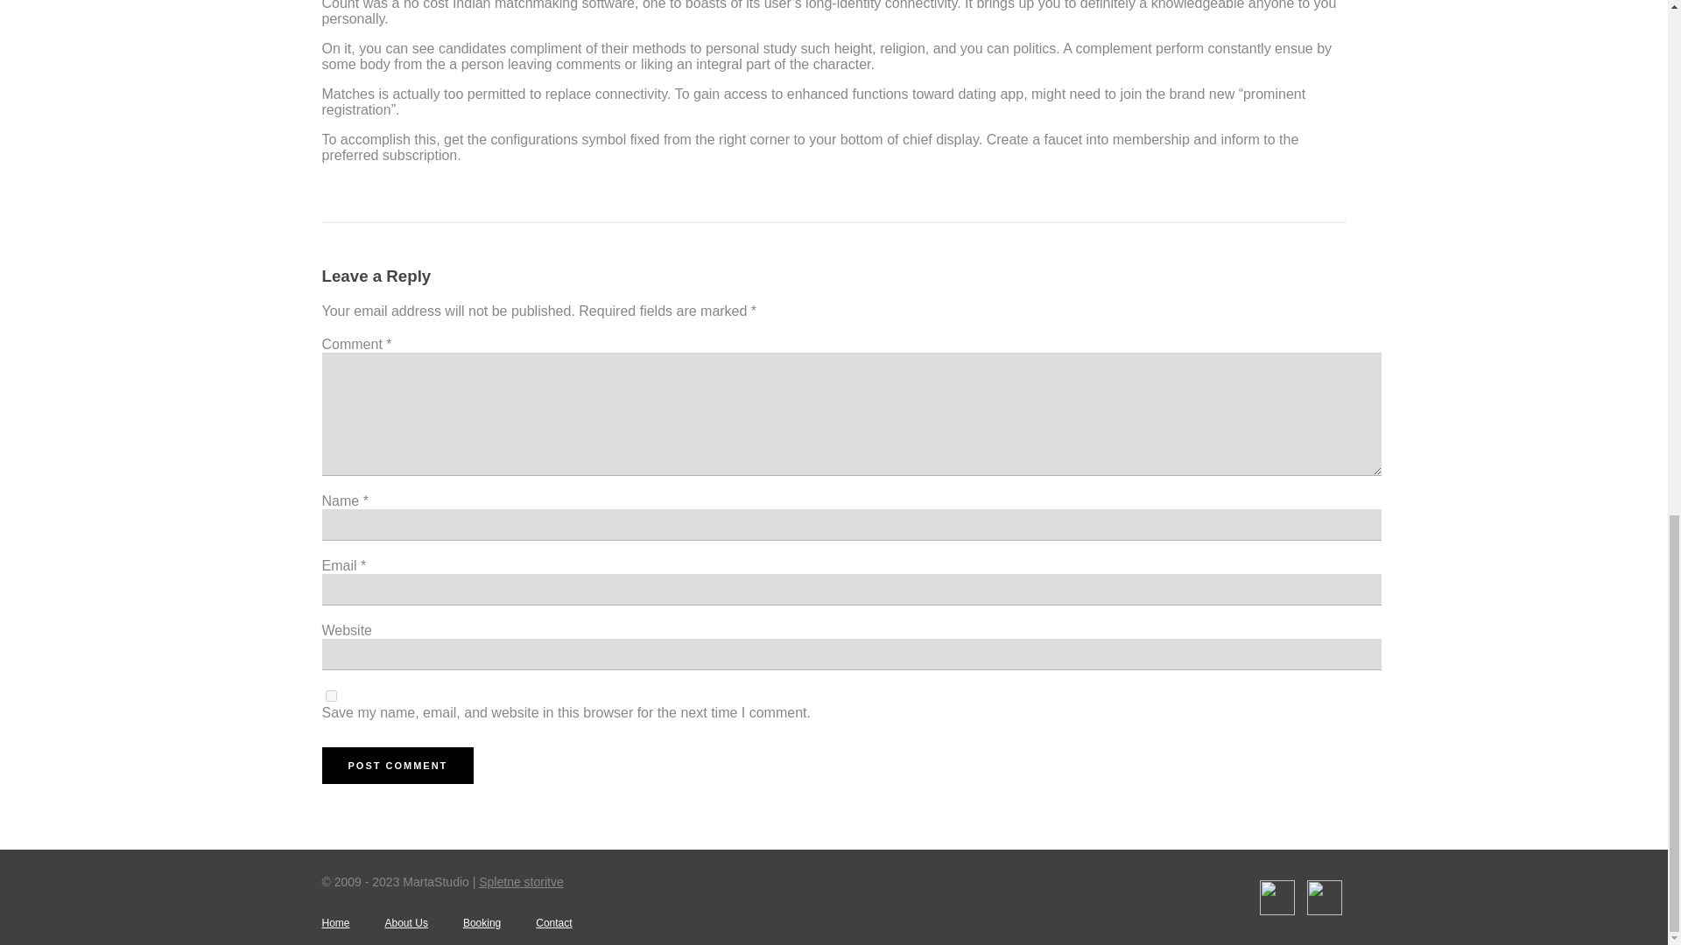 The image size is (1681, 945). Describe the element at coordinates (336, 922) in the screenshot. I see `Home` at that location.